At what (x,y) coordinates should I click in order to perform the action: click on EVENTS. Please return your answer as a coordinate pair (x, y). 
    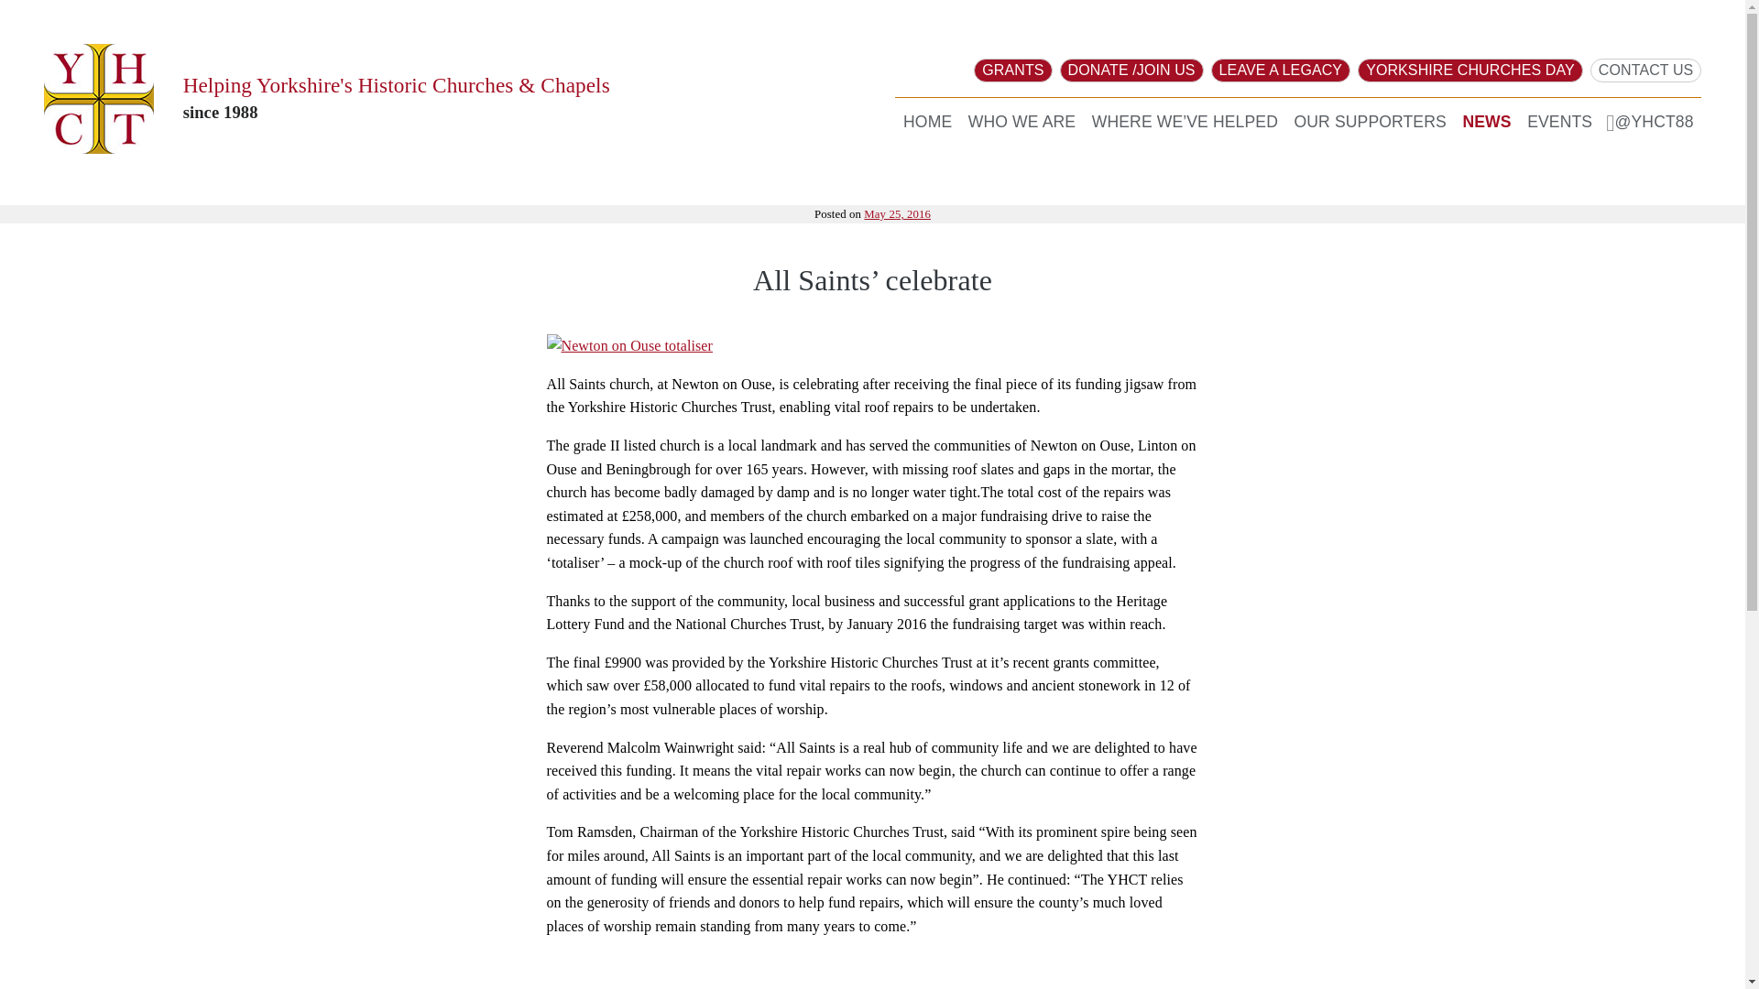
    Looking at the image, I should click on (1559, 122).